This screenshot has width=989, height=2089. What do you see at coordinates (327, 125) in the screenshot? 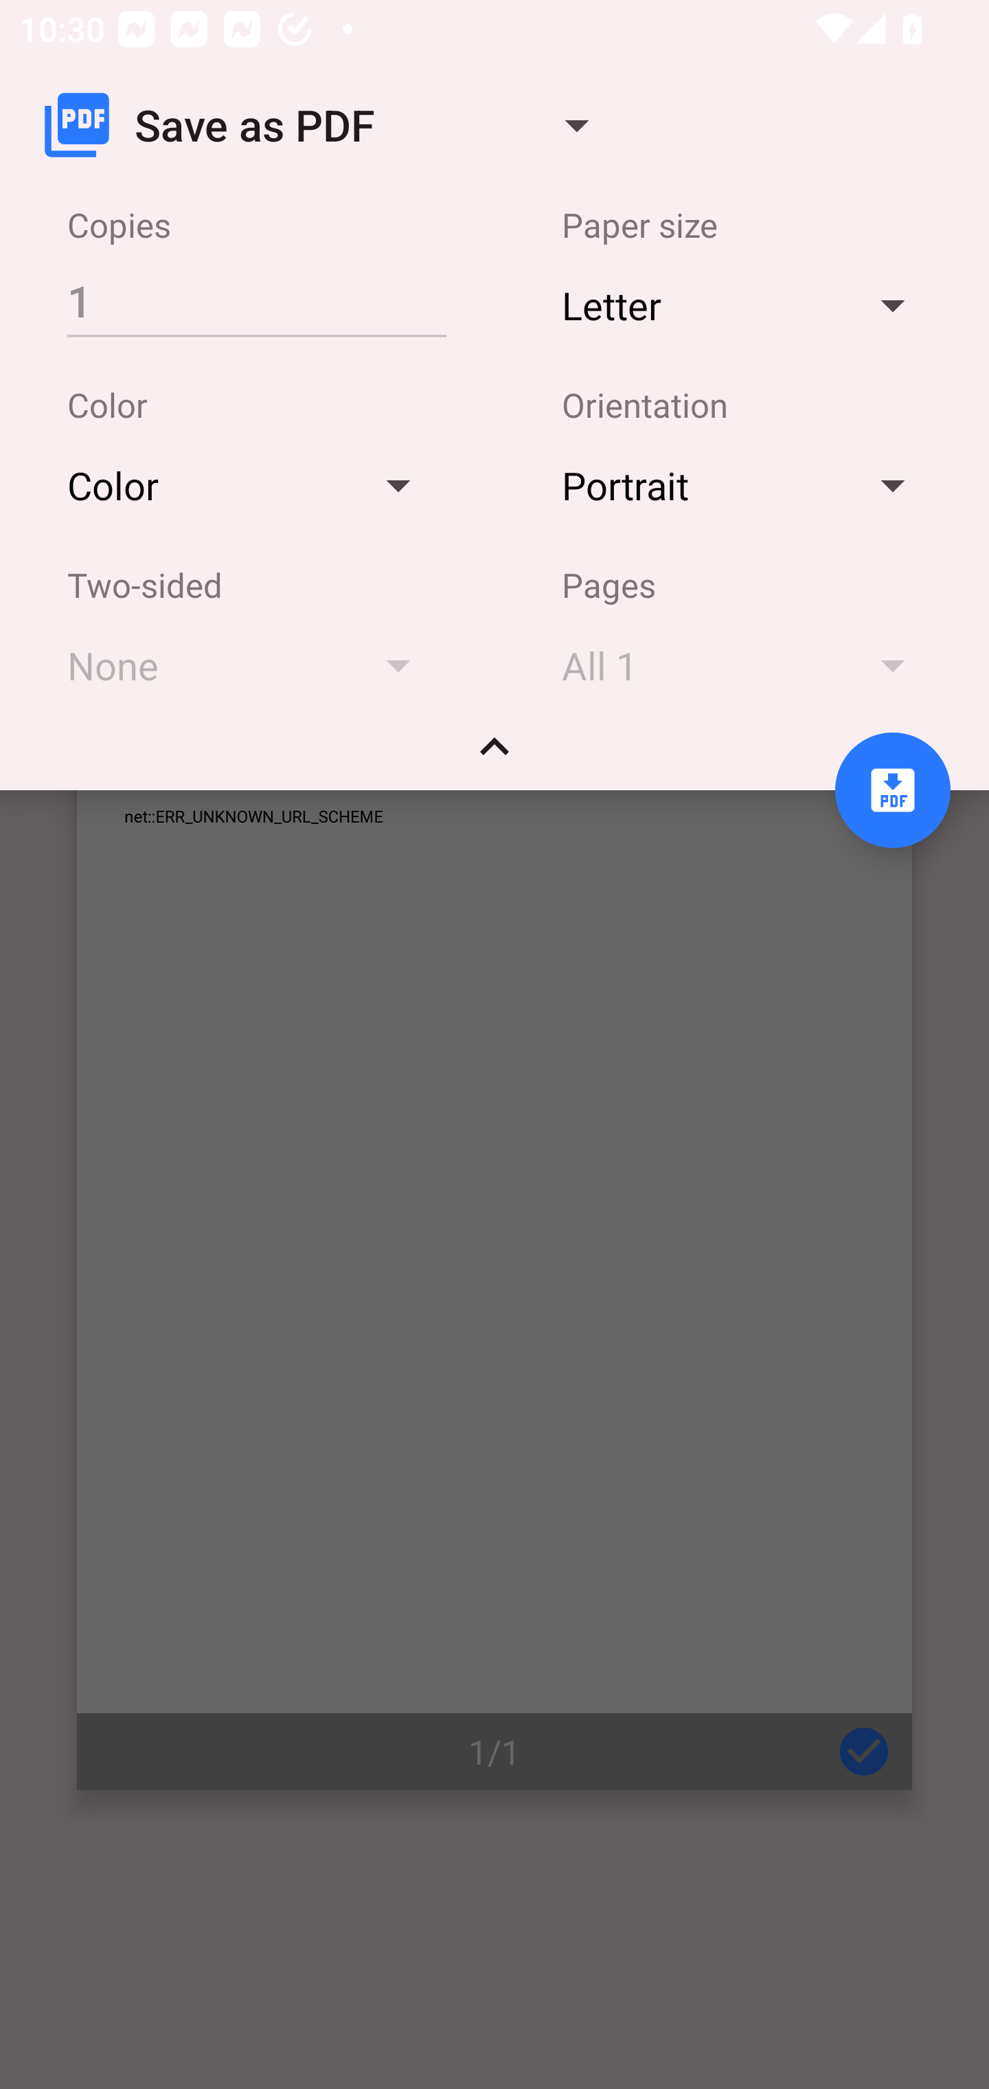
I see `Save as PDF` at bounding box center [327, 125].